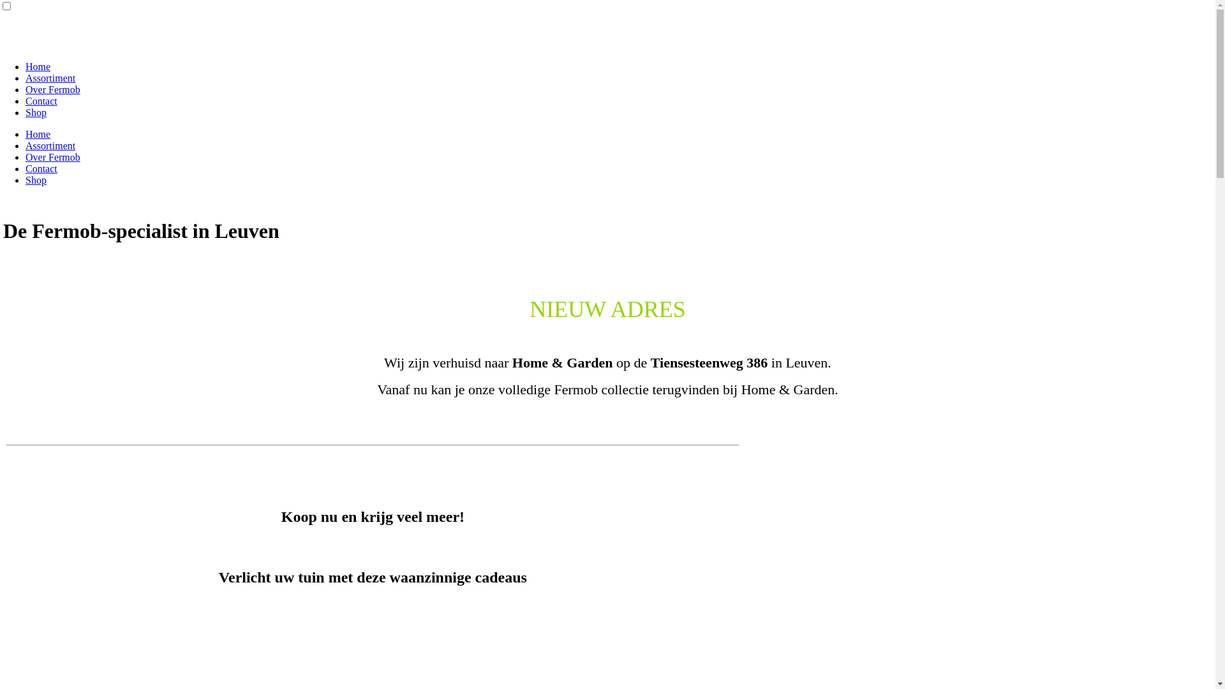 This screenshot has height=689, width=1225. Describe the element at coordinates (36, 180) in the screenshot. I see `Shop` at that location.